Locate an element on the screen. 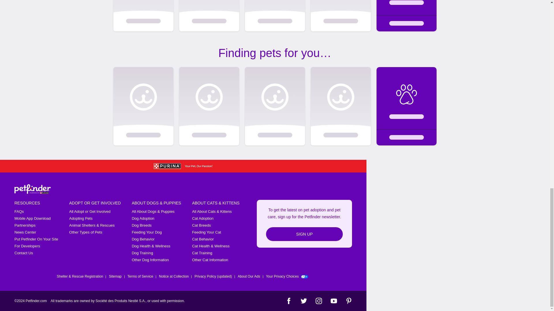  Pinterest is located at coordinates (349, 301).